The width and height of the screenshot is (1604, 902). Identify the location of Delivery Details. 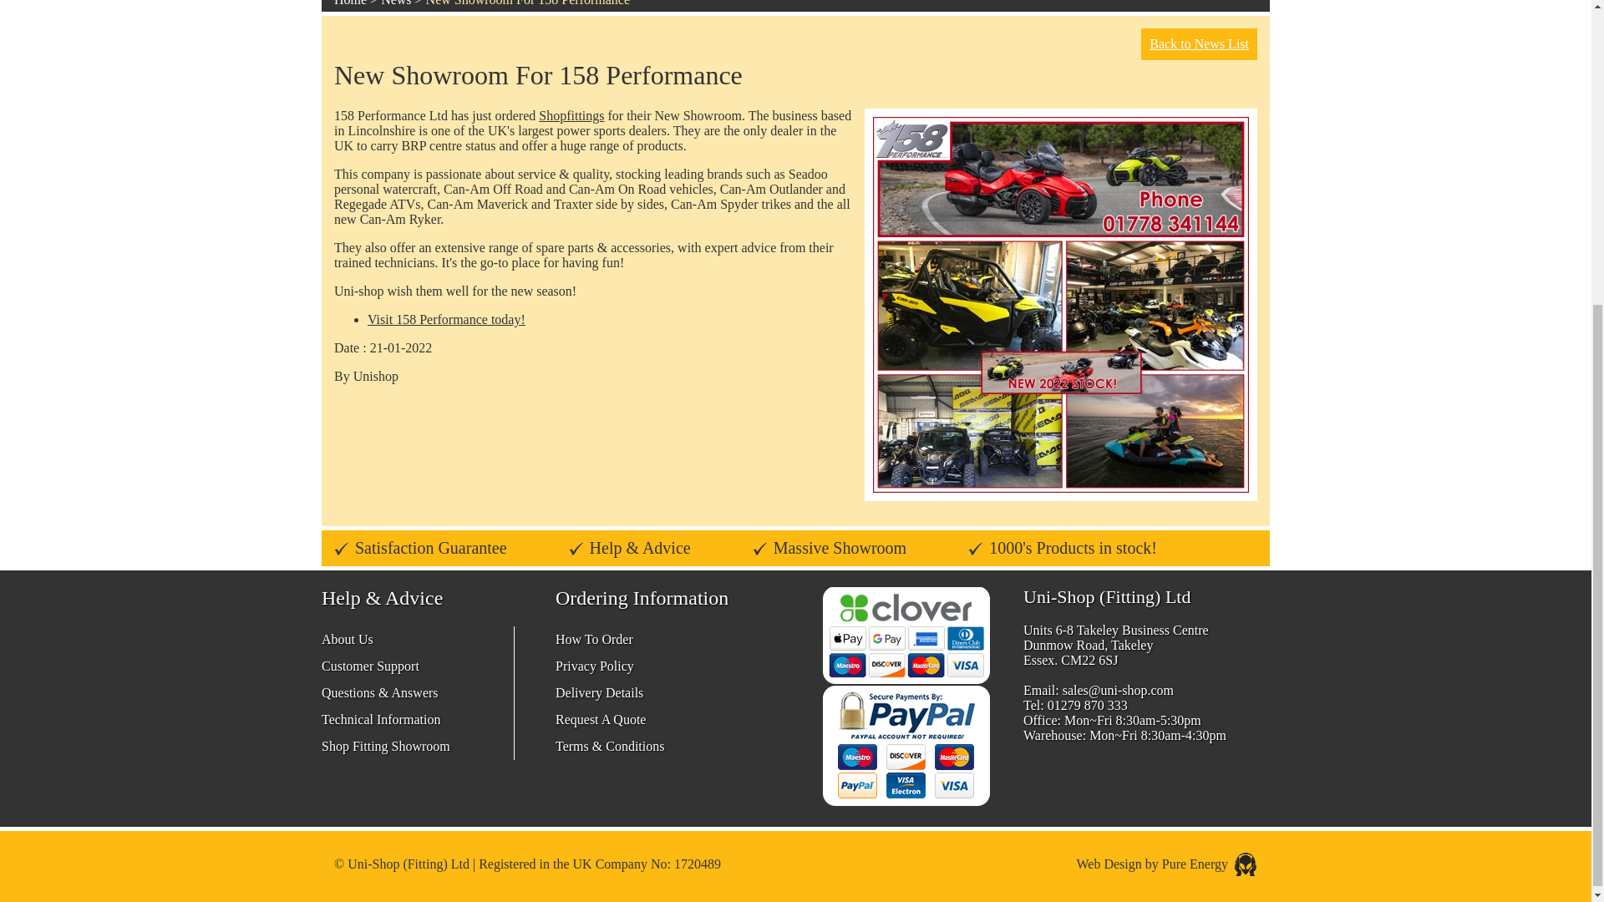
(598, 692).